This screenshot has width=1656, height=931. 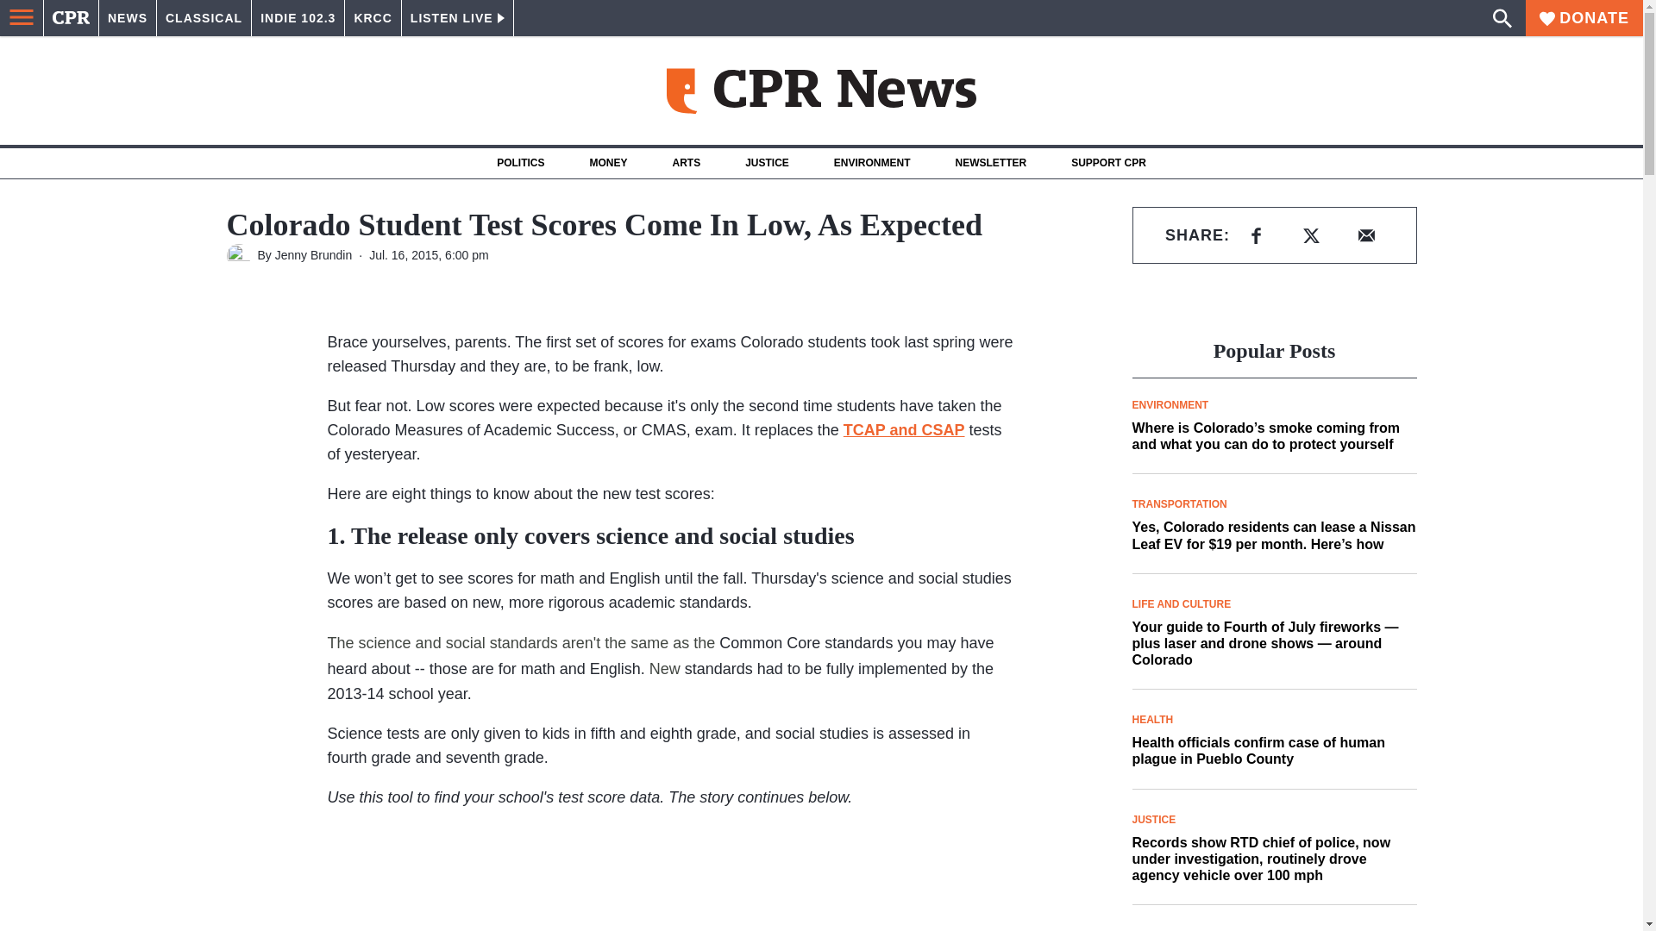 I want to click on INDIE 102.3, so click(x=298, y=18).